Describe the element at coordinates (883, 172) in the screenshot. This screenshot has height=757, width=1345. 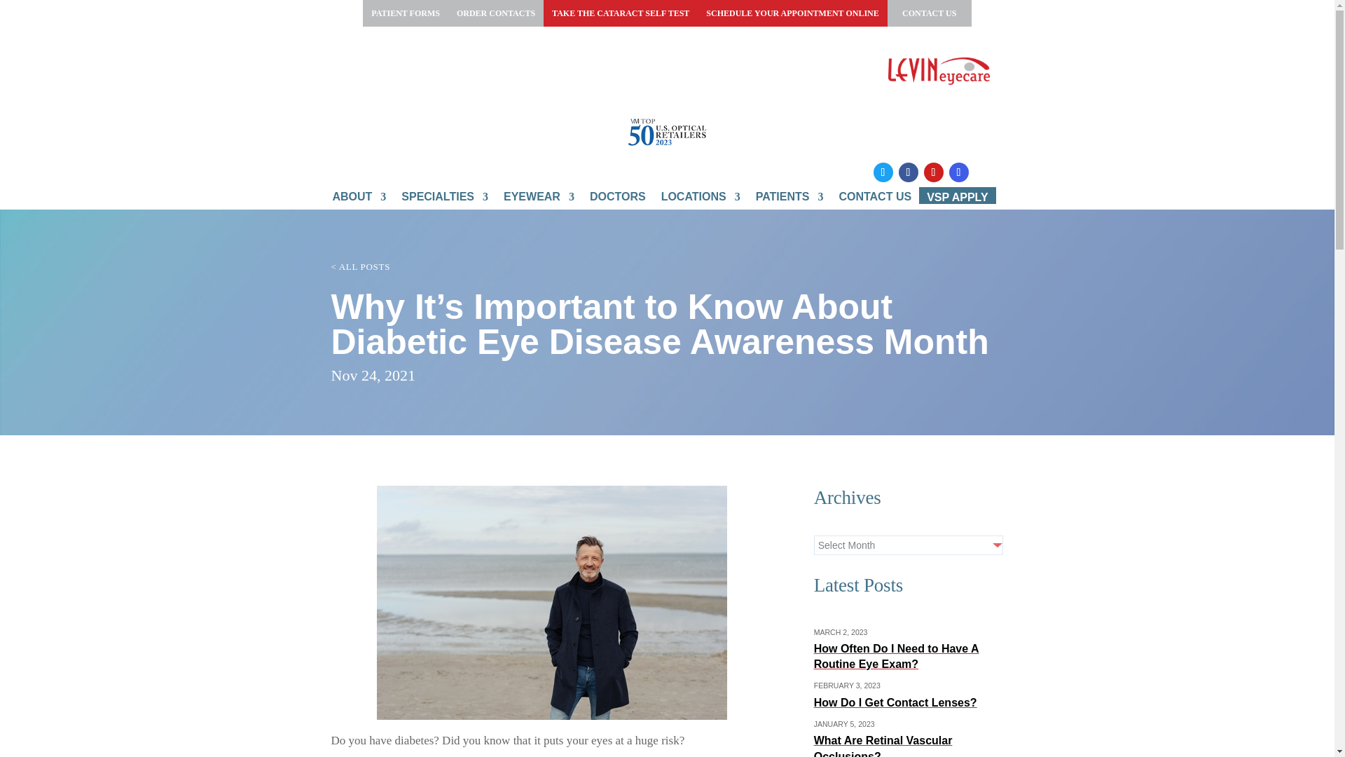
I see `Follow on X` at that location.